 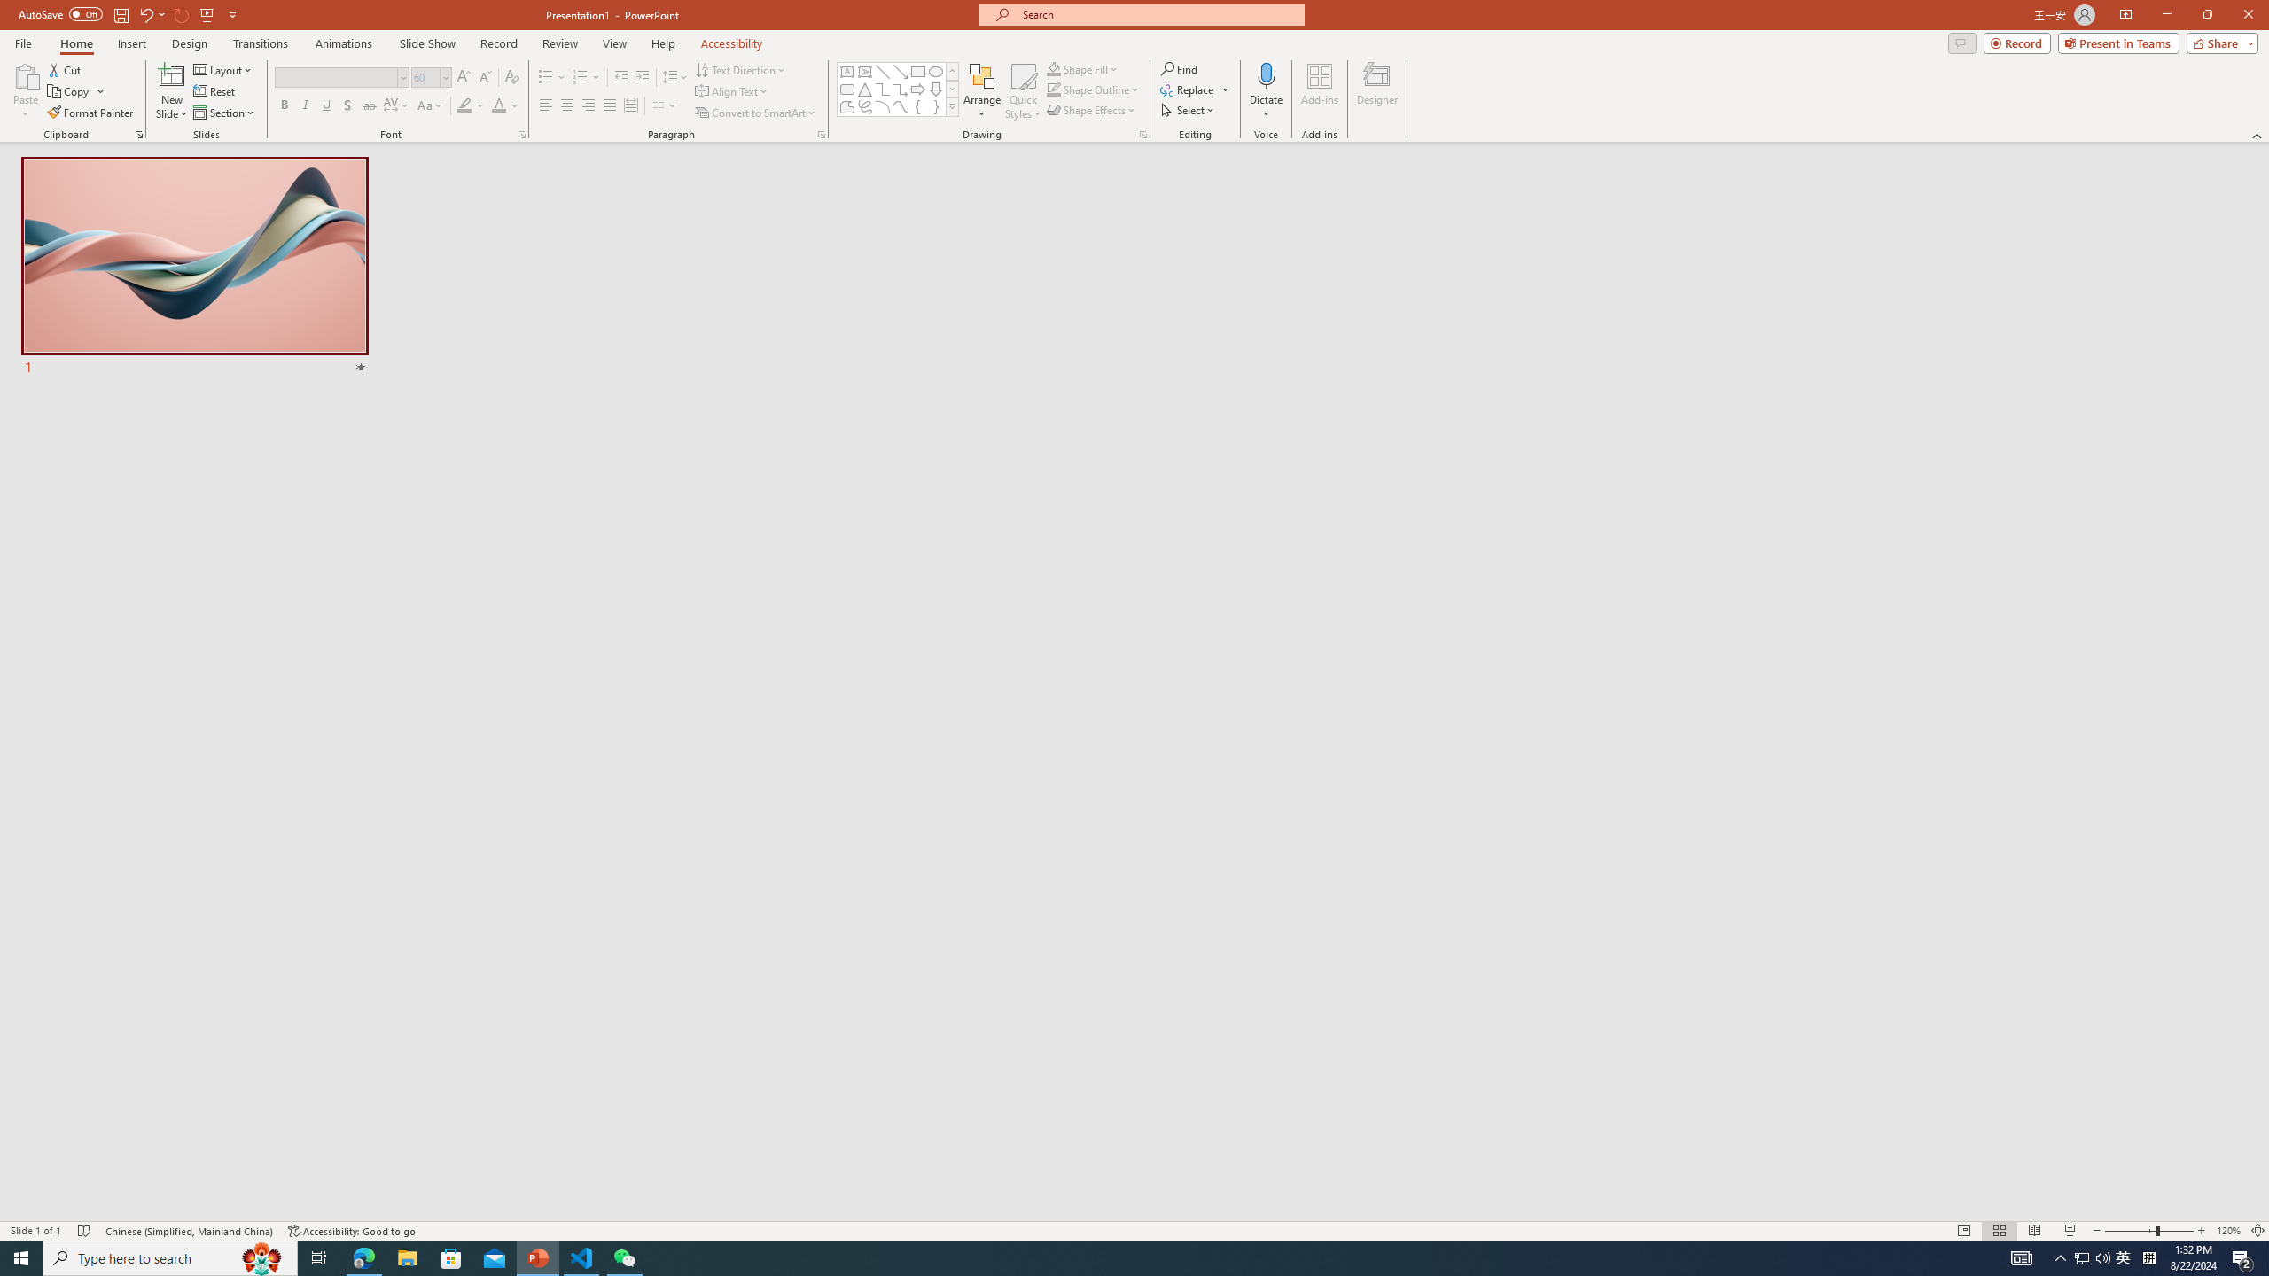 What do you see at coordinates (2228, 1231) in the screenshot?
I see `Zoom 120%` at bounding box center [2228, 1231].